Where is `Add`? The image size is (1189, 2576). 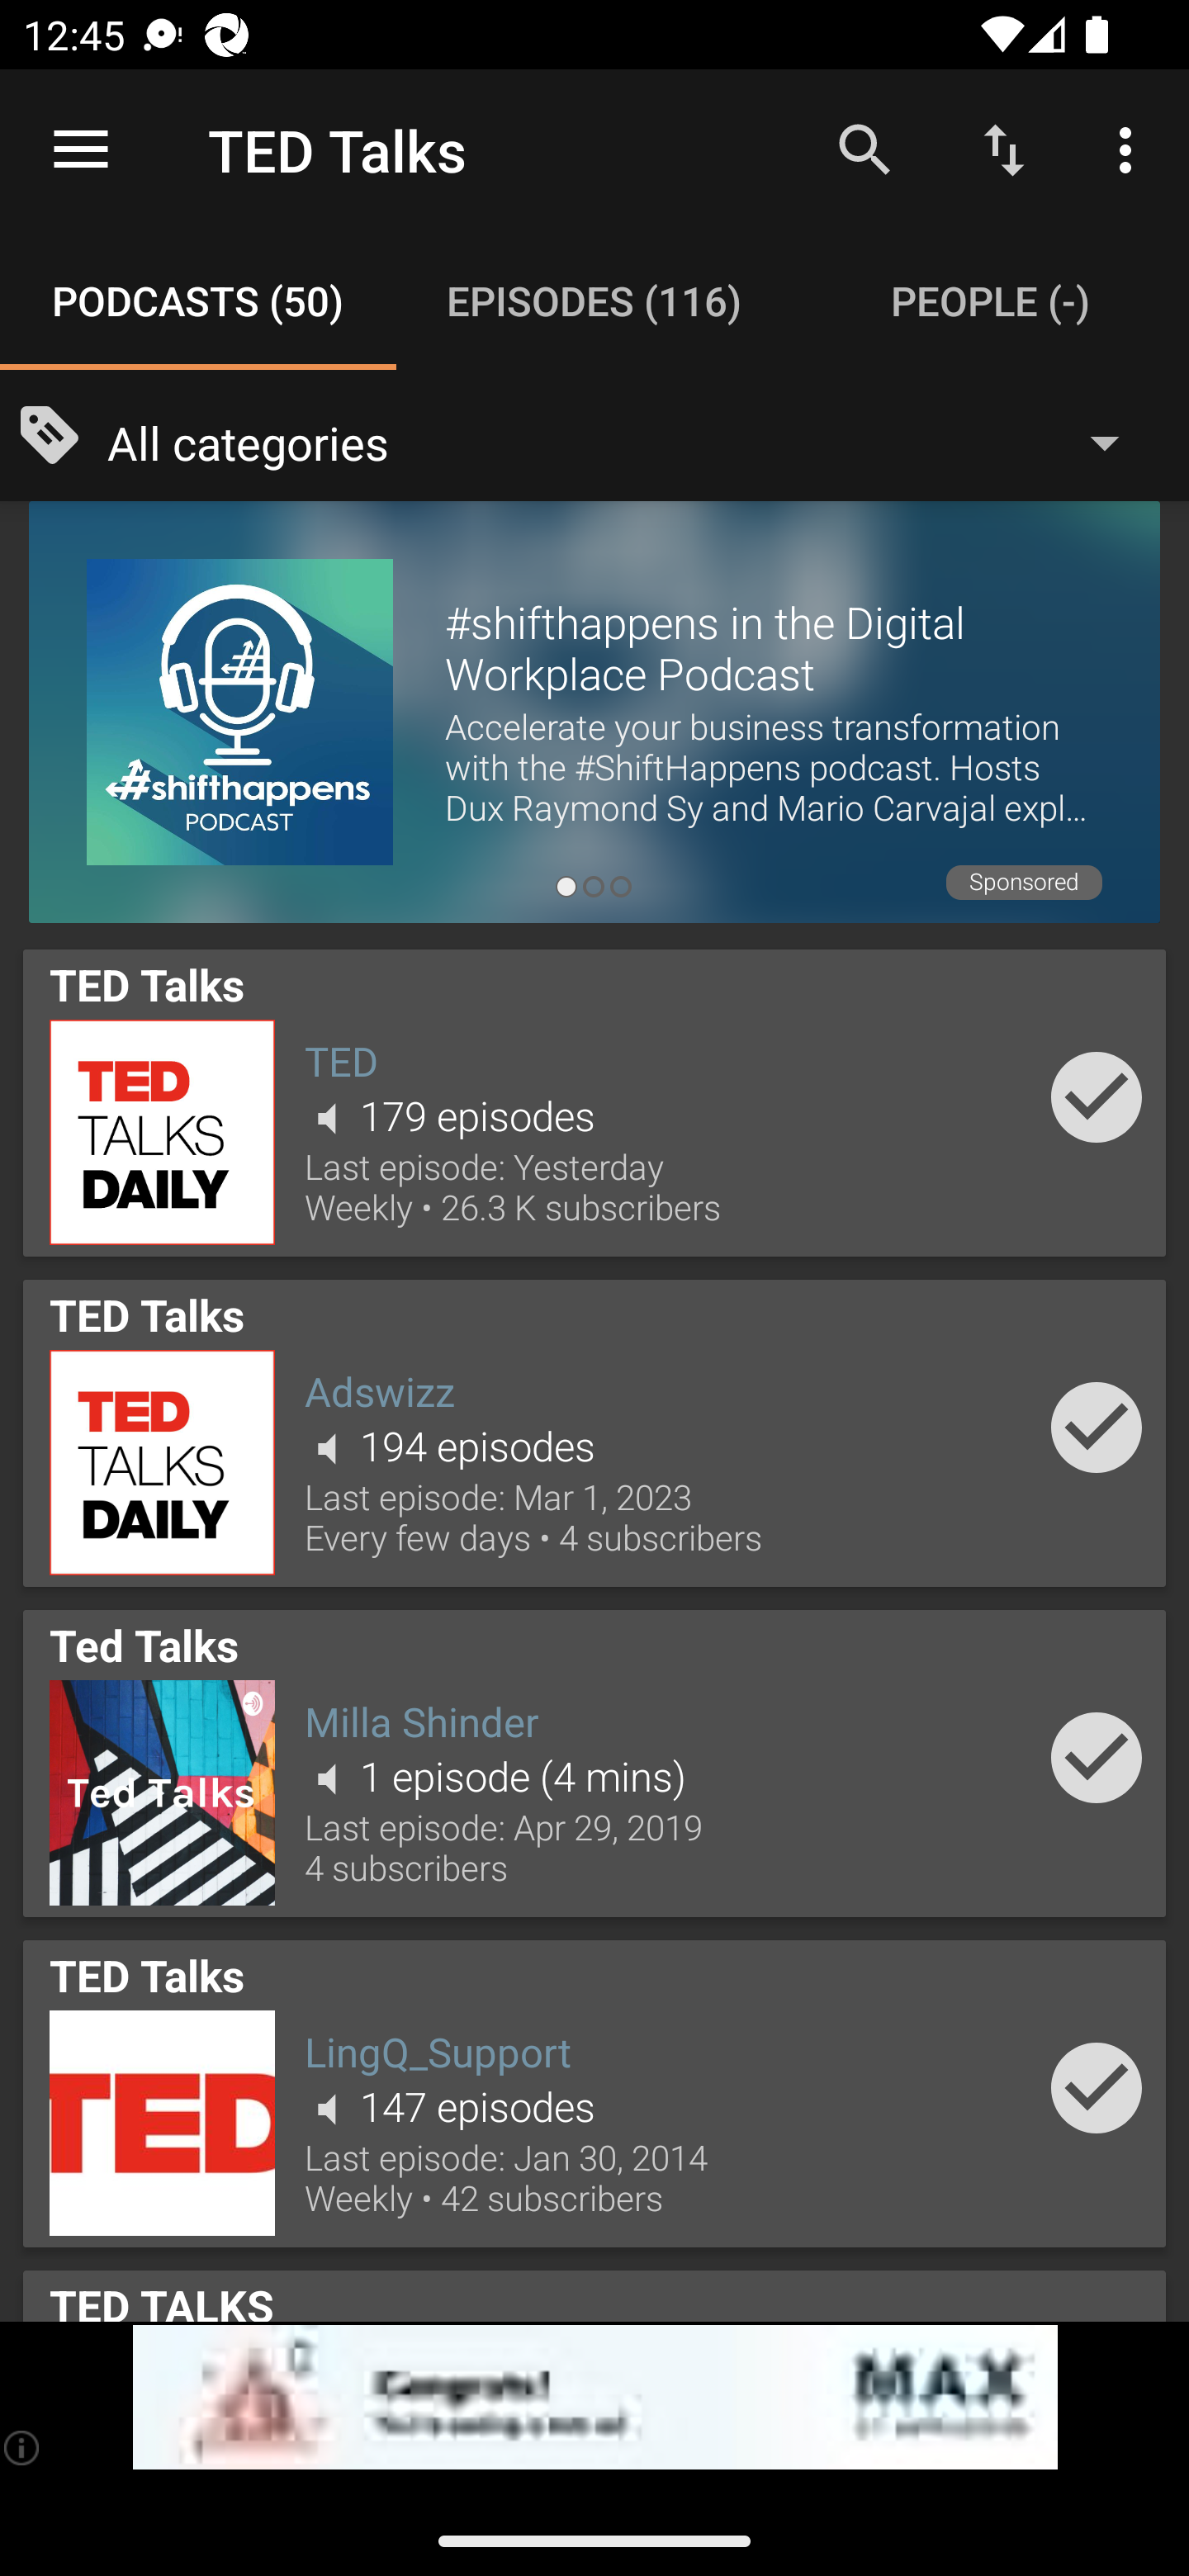
Add is located at coordinates (1097, 1096).